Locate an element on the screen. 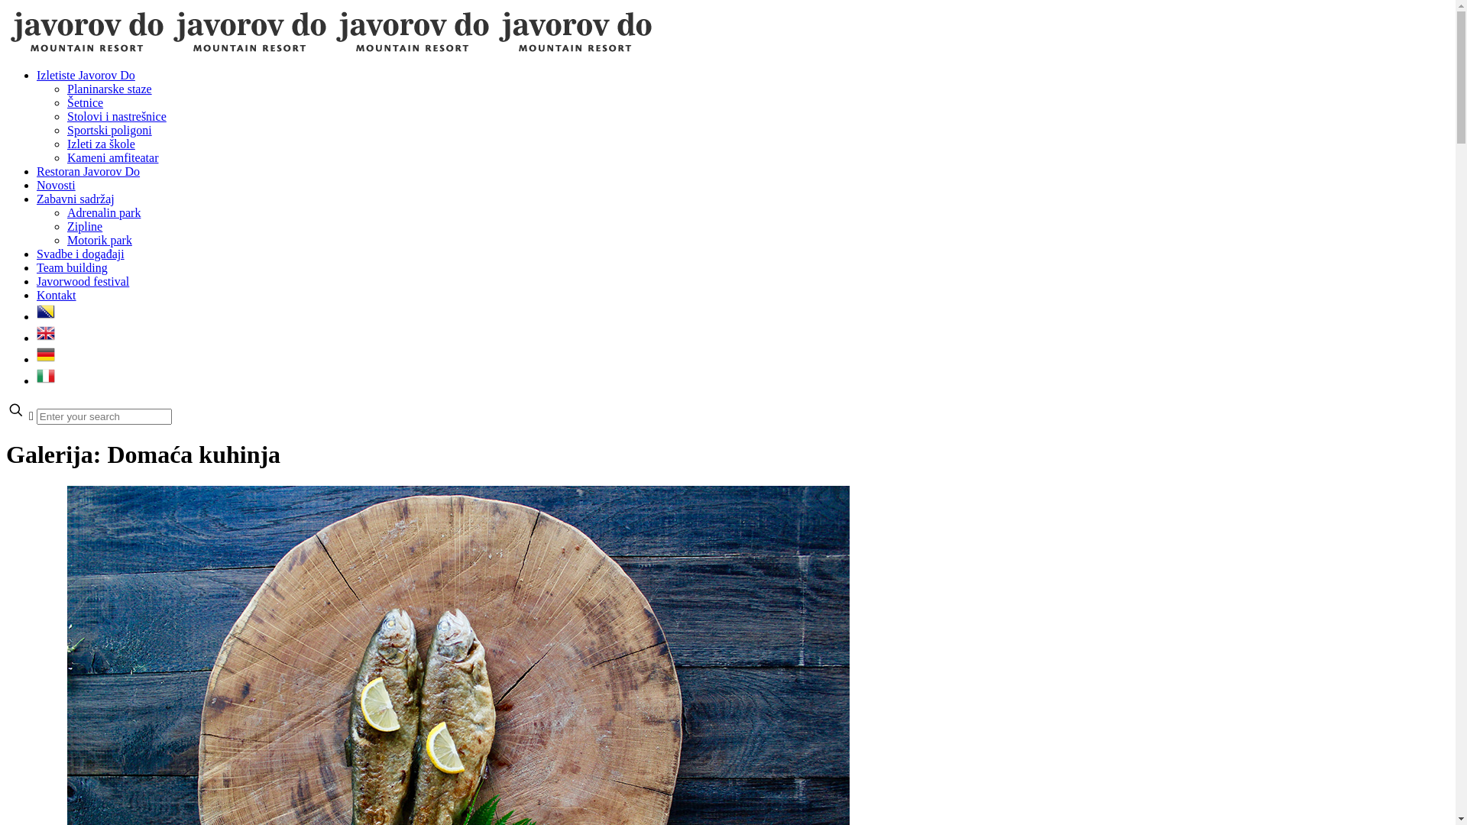  Bosnian is located at coordinates (46, 316).